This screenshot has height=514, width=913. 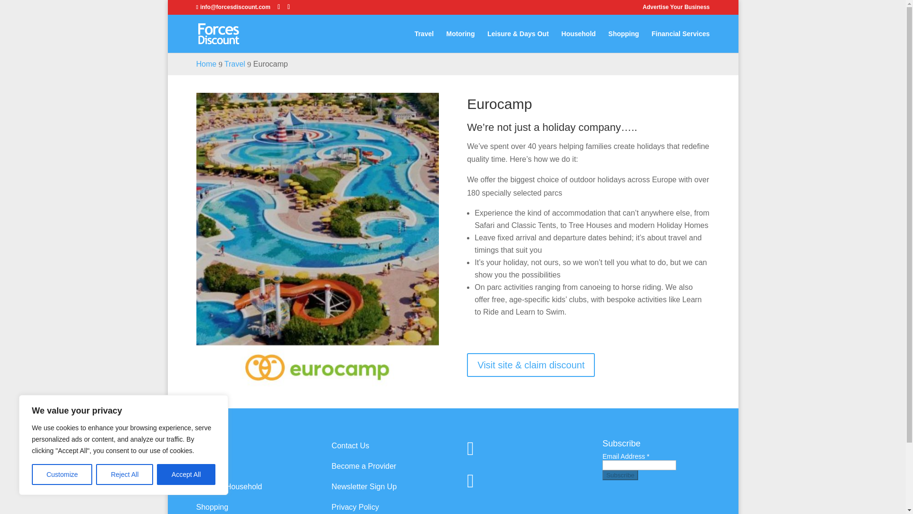 What do you see at coordinates (211, 466) in the screenshot?
I see `Motoring` at bounding box center [211, 466].